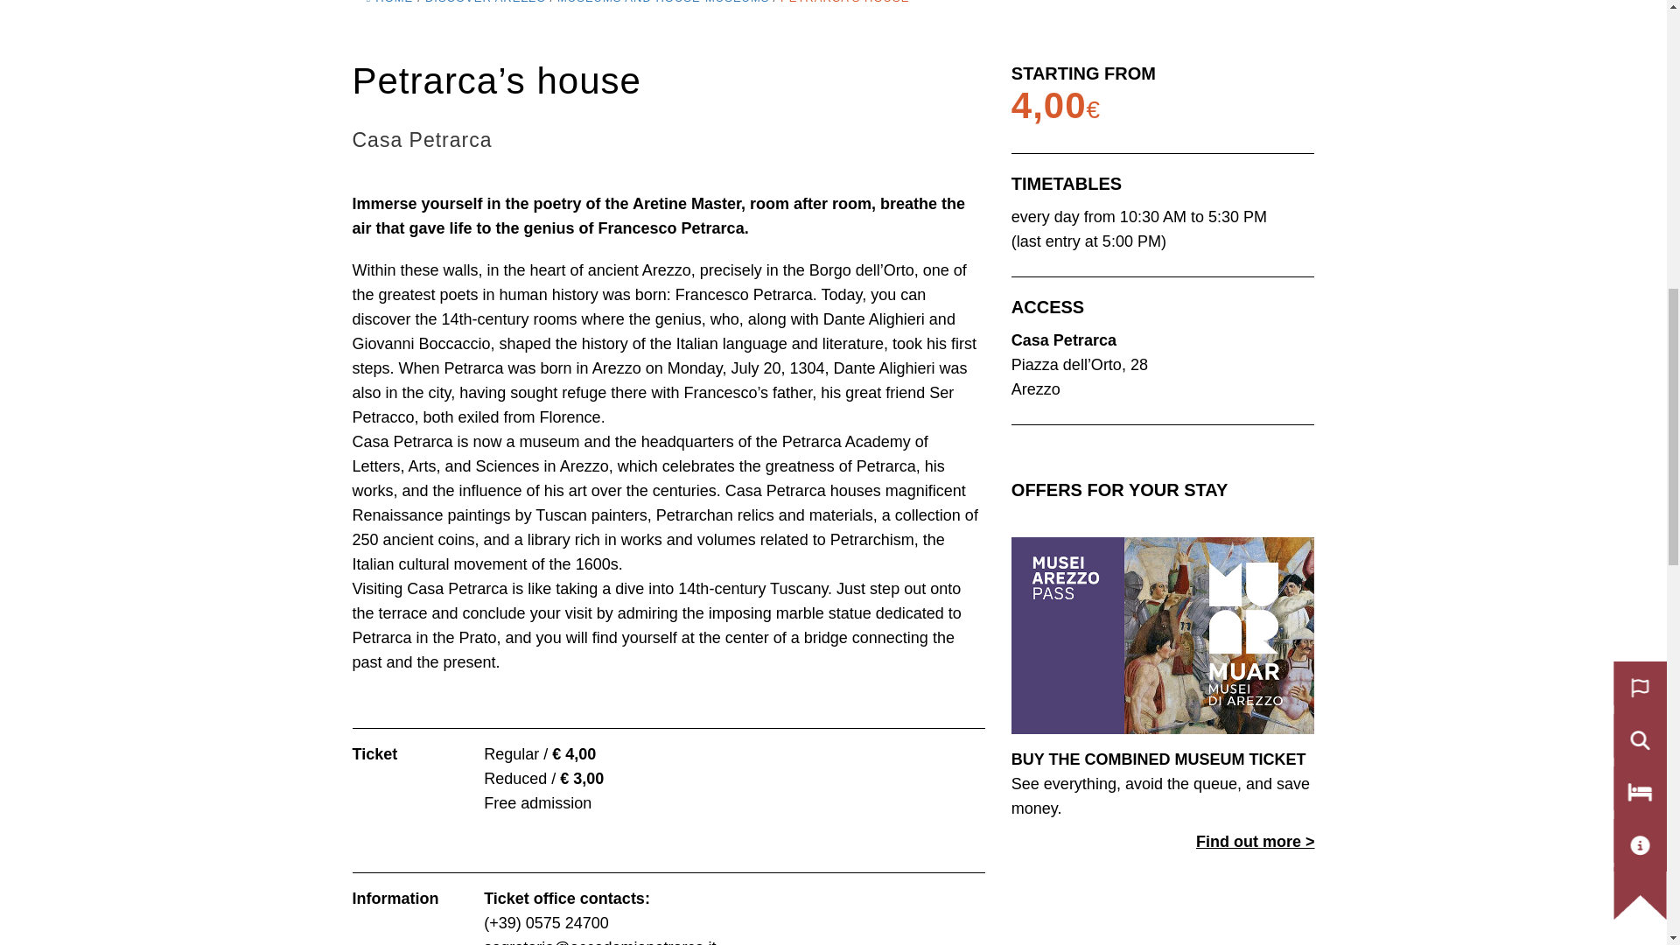 Image resolution: width=1680 pixels, height=945 pixels. Describe the element at coordinates (663, 2) in the screenshot. I see `Museums and House-Museums` at that location.